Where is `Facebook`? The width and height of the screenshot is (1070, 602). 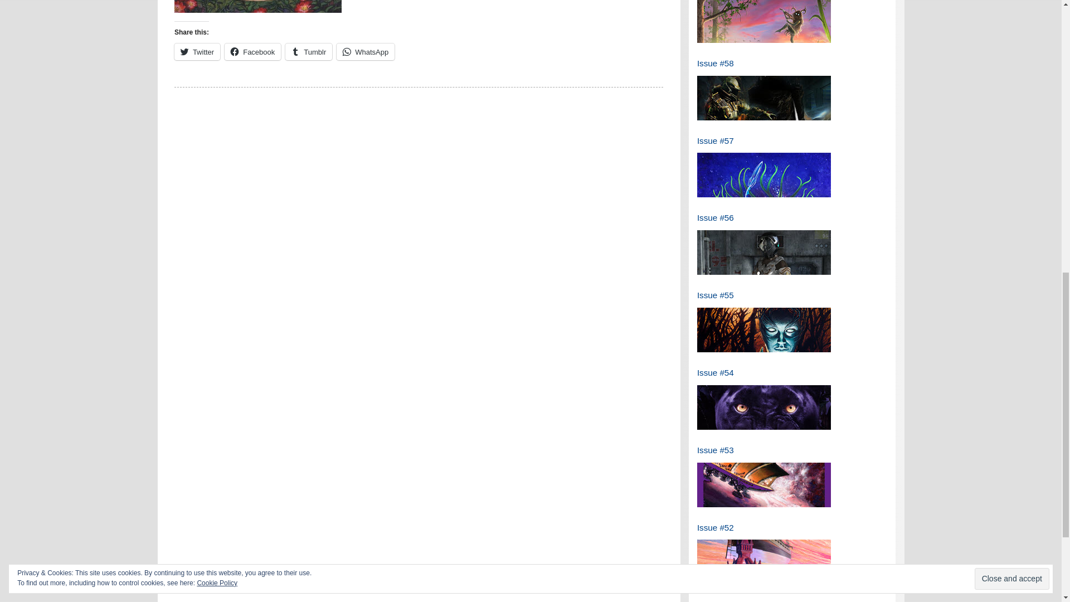 Facebook is located at coordinates (252, 51).